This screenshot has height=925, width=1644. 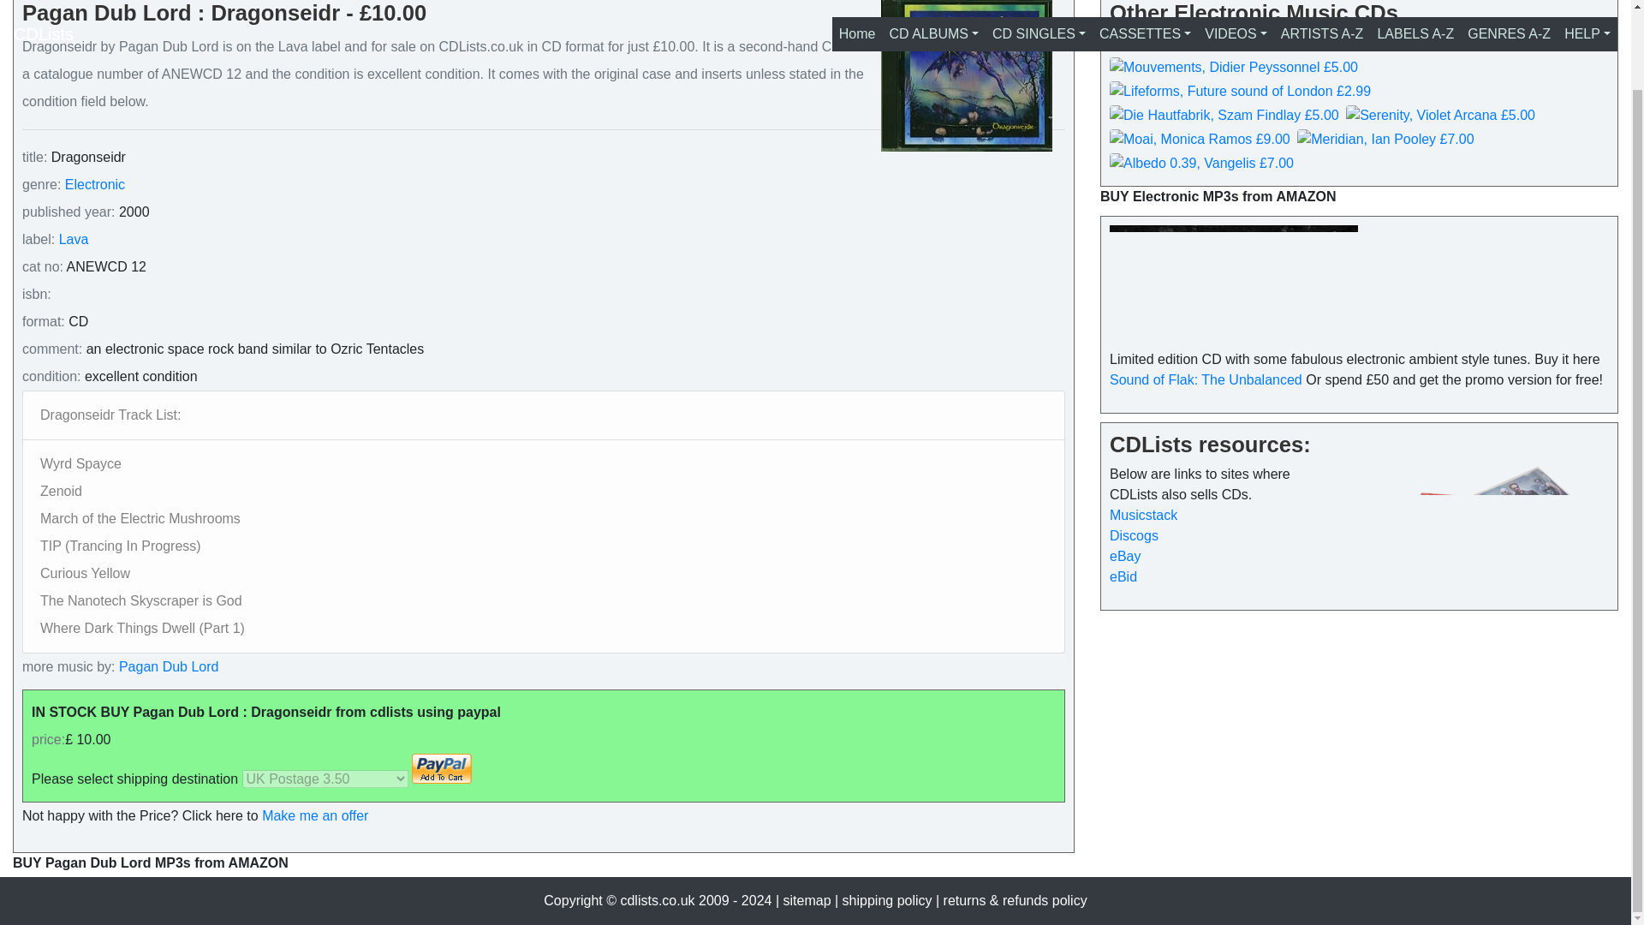 What do you see at coordinates (74, 240) in the screenshot?
I see `more items on Lava label` at bounding box center [74, 240].